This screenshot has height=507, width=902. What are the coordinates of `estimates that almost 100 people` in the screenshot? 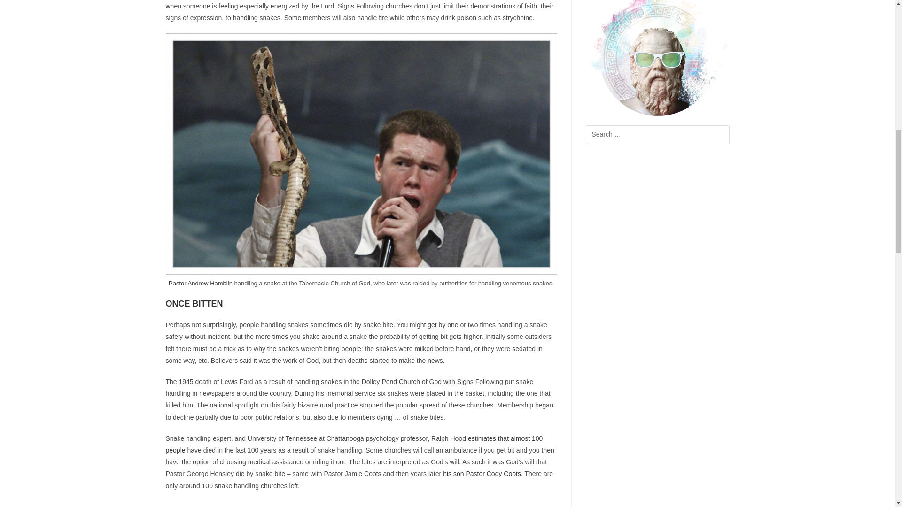 It's located at (354, 444).